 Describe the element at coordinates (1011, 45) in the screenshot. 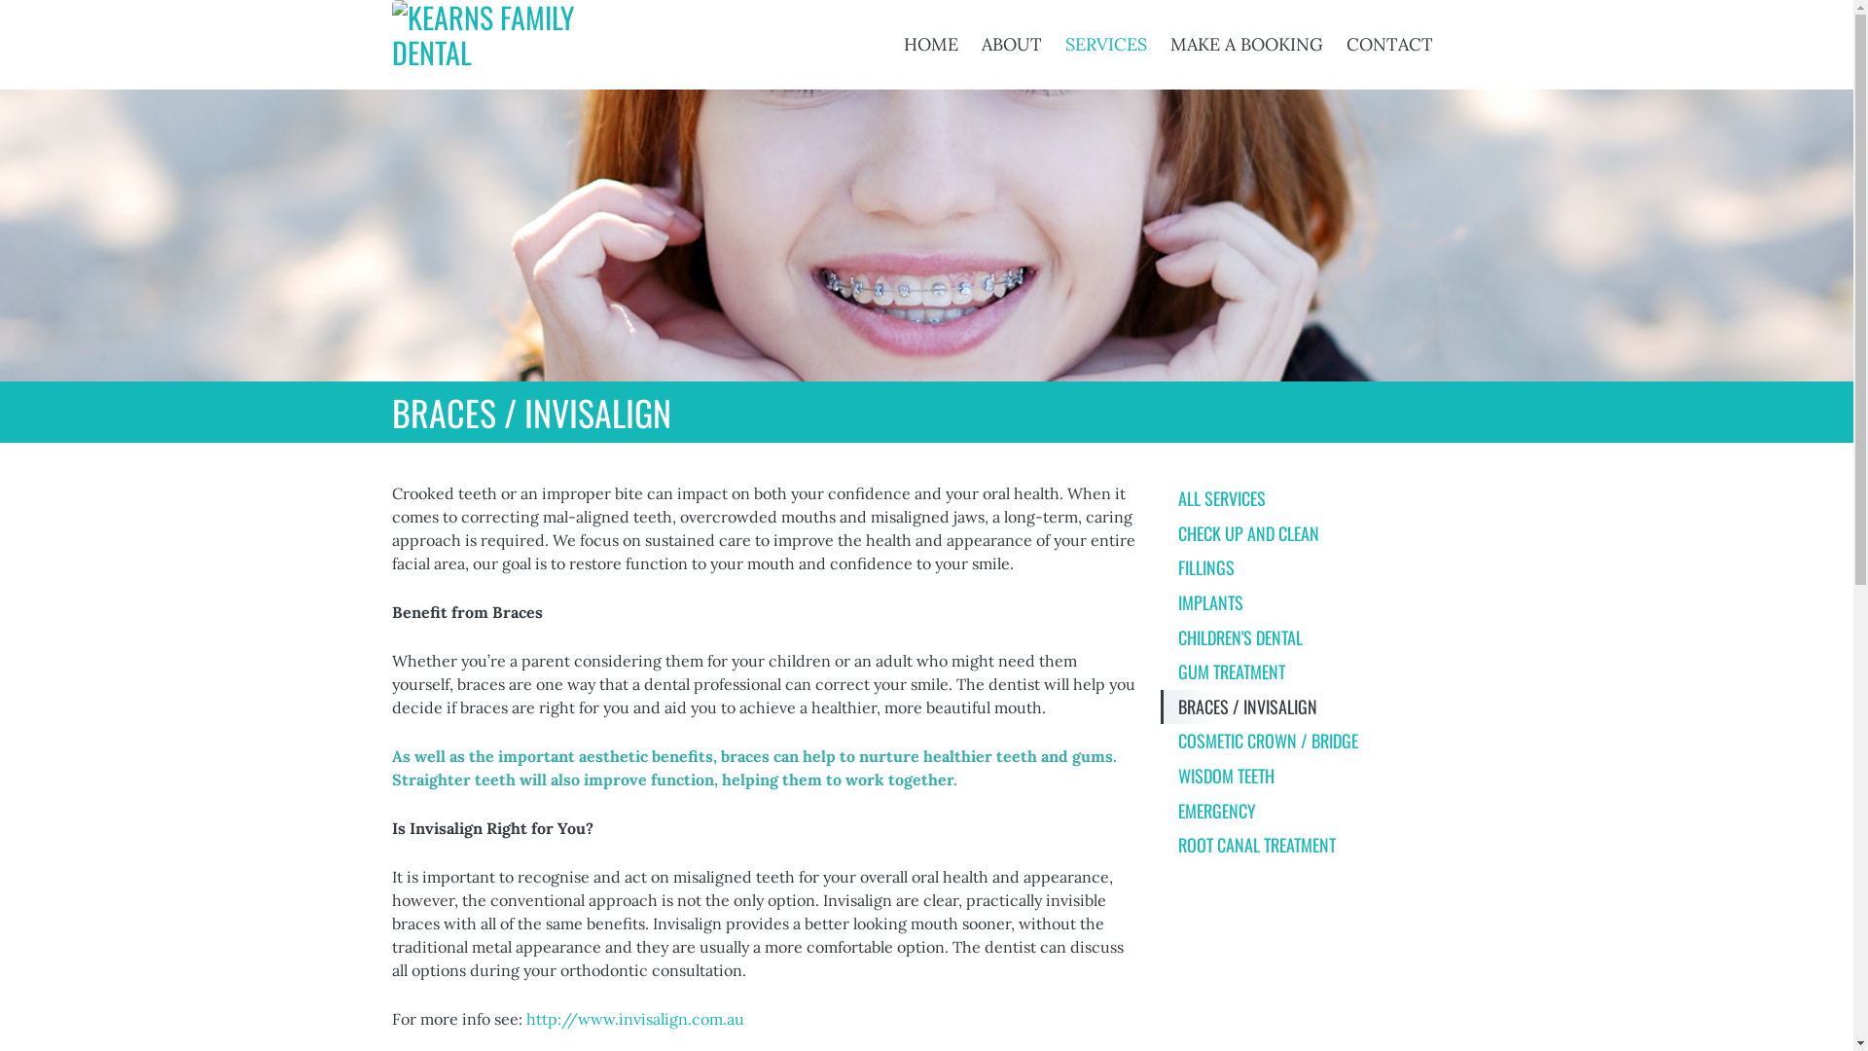

I see `ABOUT` at that location.